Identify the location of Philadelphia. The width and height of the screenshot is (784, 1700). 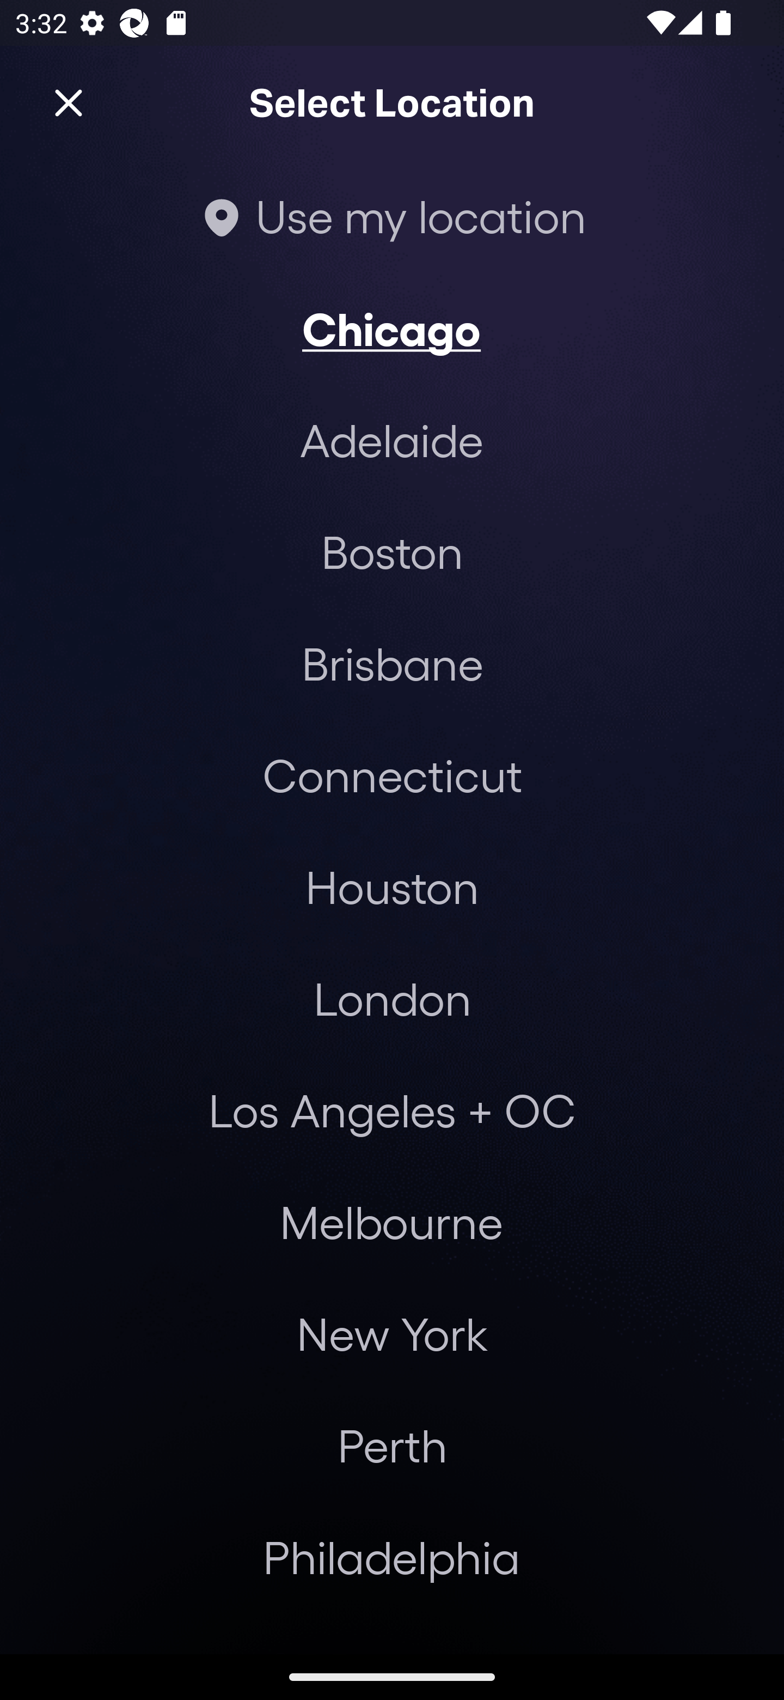
(392, 1557).